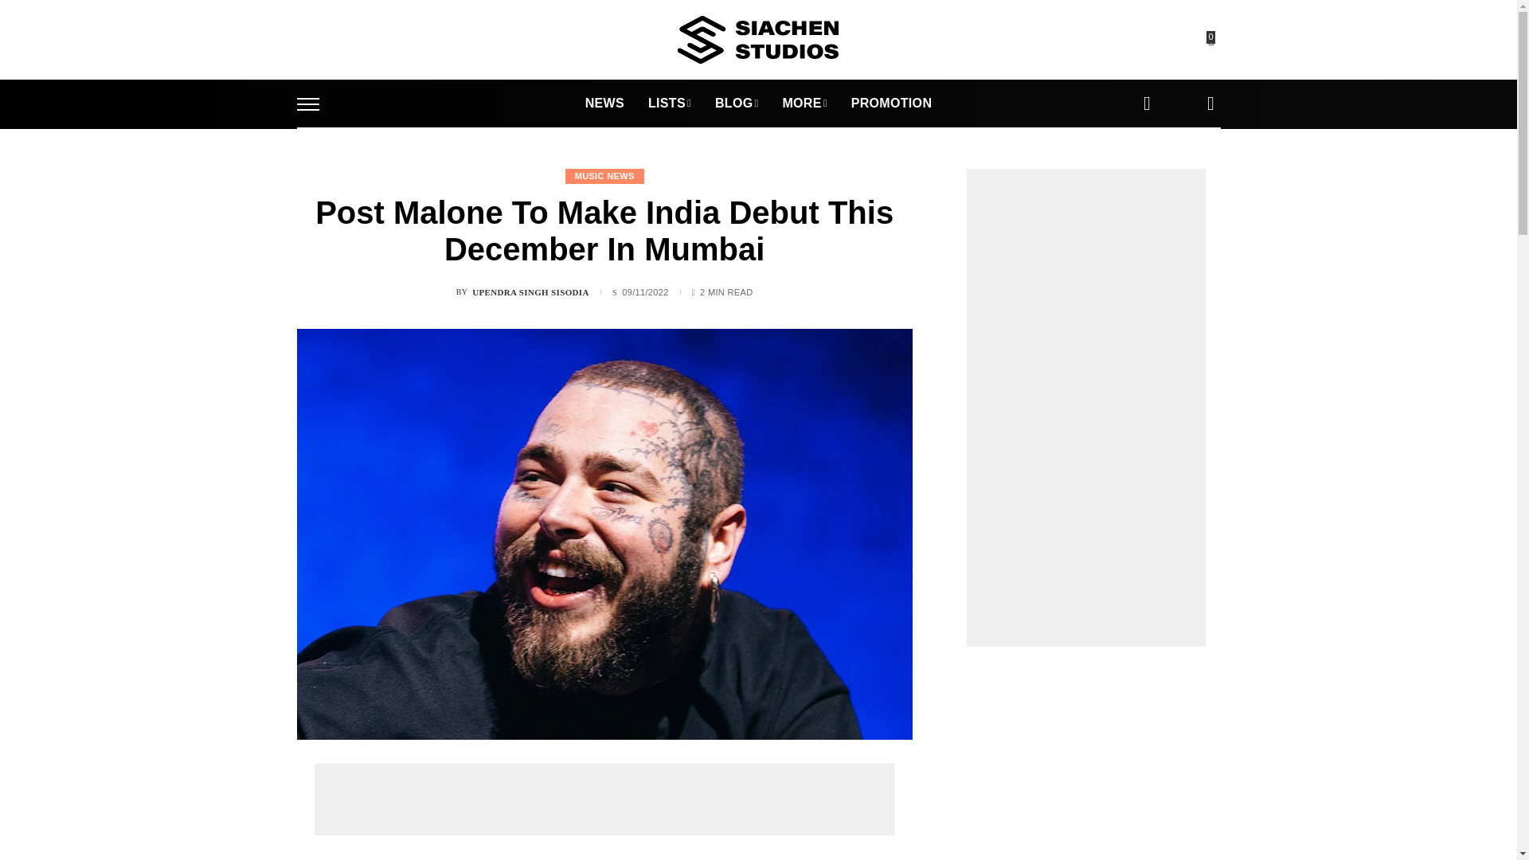 The height and width of the screenshot is (860, 1529). Describe the element at coordinates (669, 104) in the screenshot. I see `LISTS` at that location.